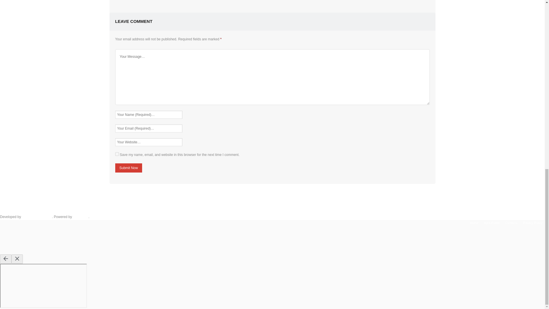  I want to click on Ajira Portal, so click(492, 223).